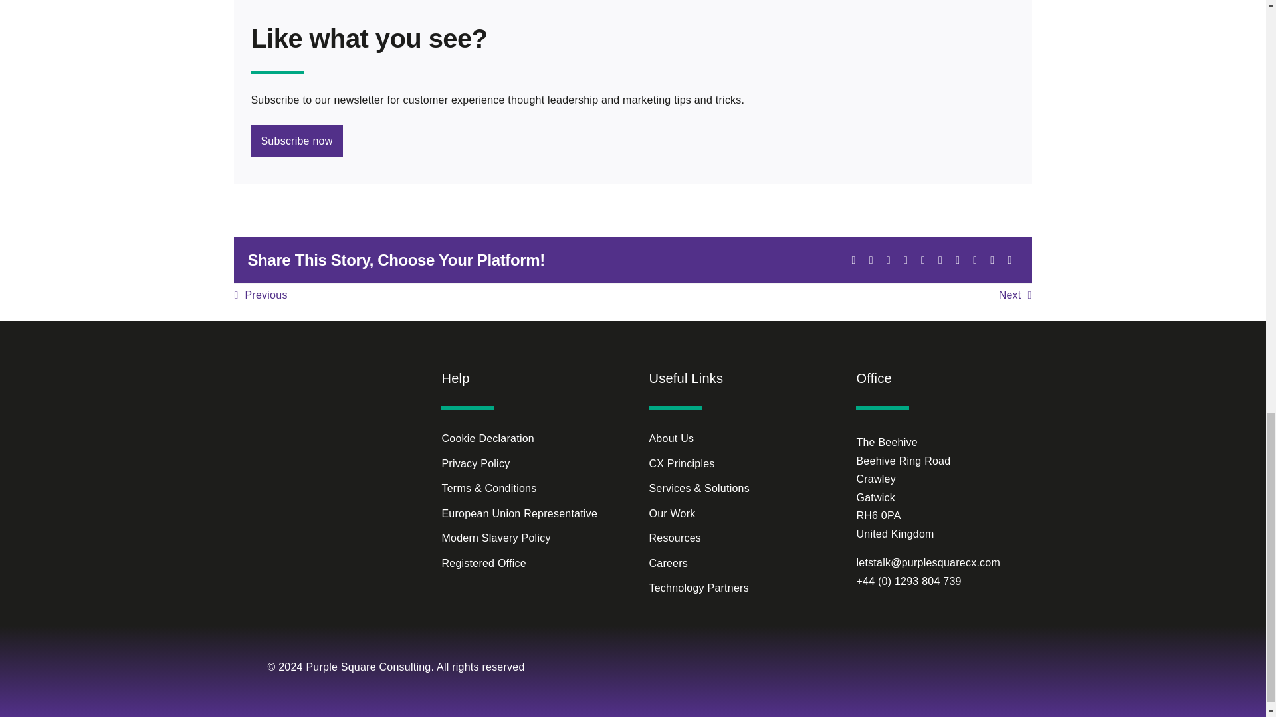 The image size is (1276, 717). I want to click on Pinterest, so click(957, 260).